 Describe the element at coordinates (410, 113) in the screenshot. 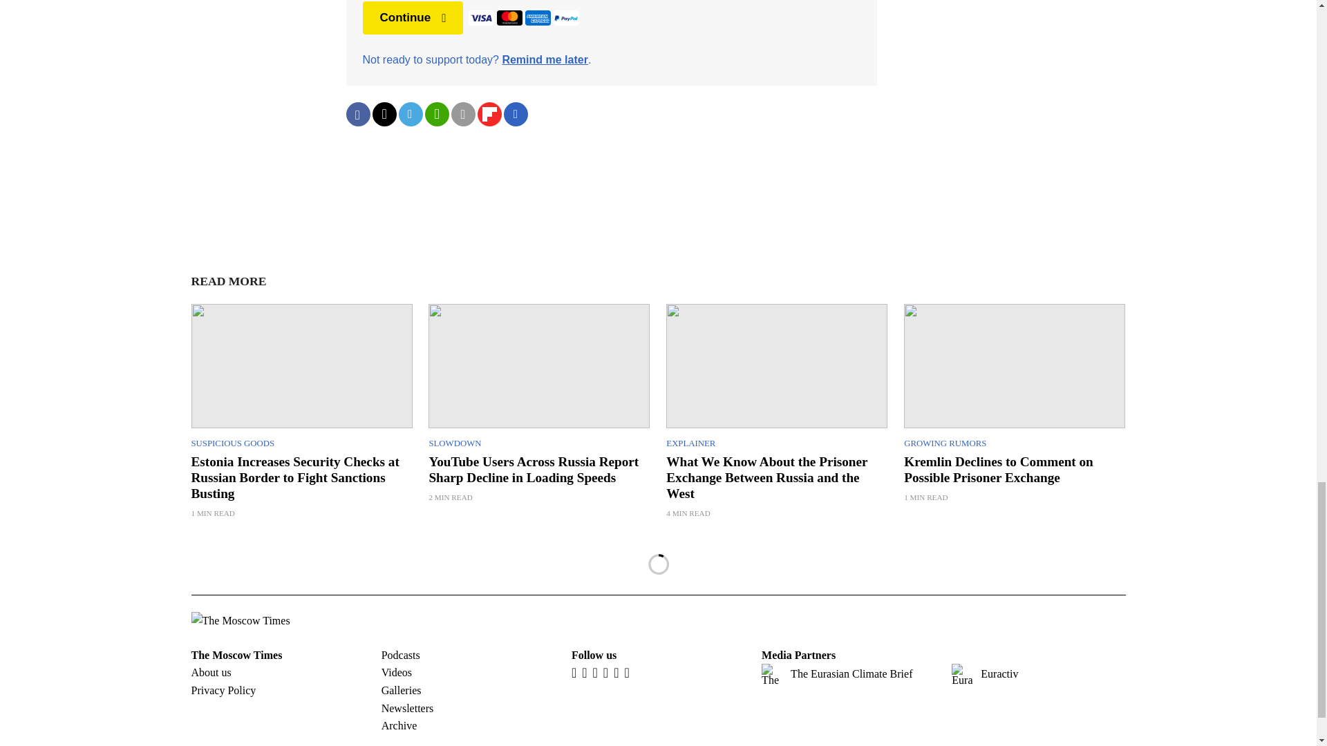

I see `Share on Telegram` at that location.